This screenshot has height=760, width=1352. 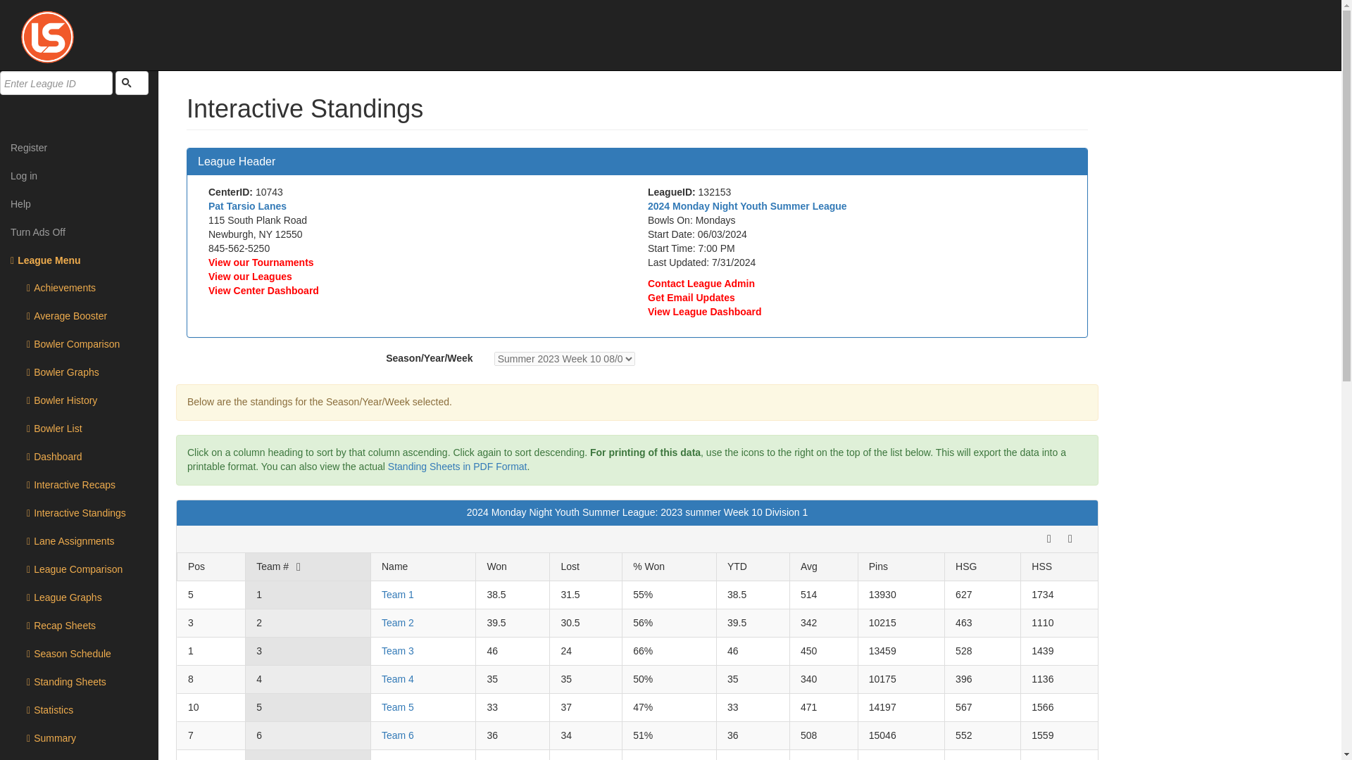 I want to click on Season Schedule, so click(x=79, y=654).